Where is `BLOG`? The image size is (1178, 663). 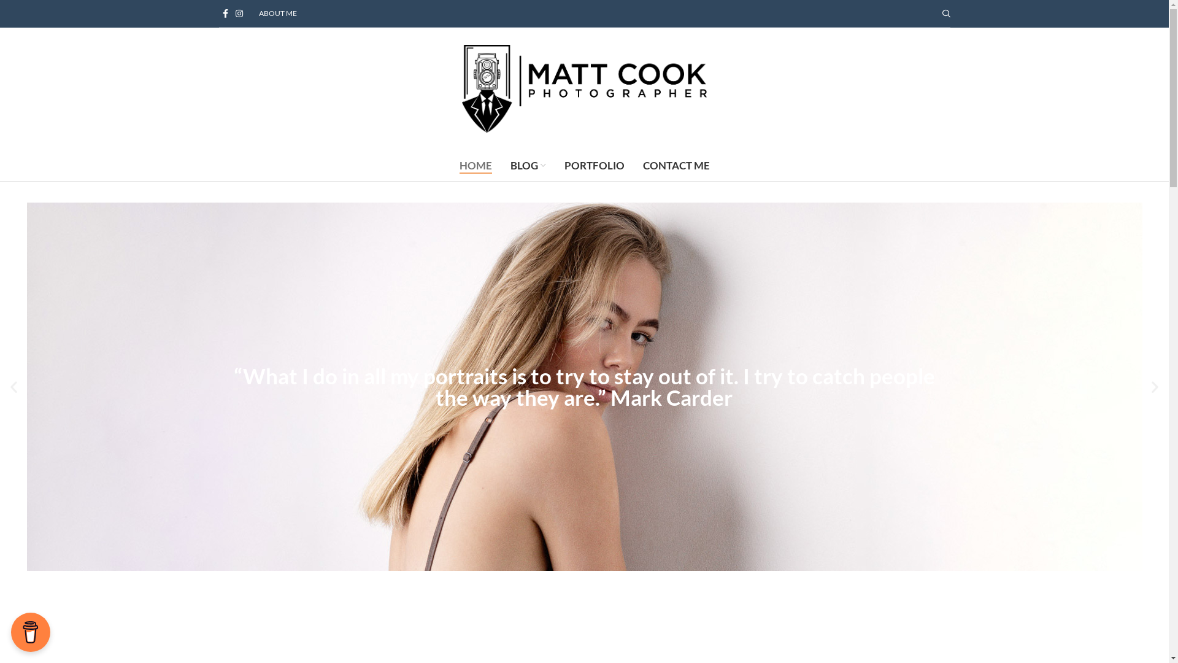
BLOG is located at coordinates (528, 166).